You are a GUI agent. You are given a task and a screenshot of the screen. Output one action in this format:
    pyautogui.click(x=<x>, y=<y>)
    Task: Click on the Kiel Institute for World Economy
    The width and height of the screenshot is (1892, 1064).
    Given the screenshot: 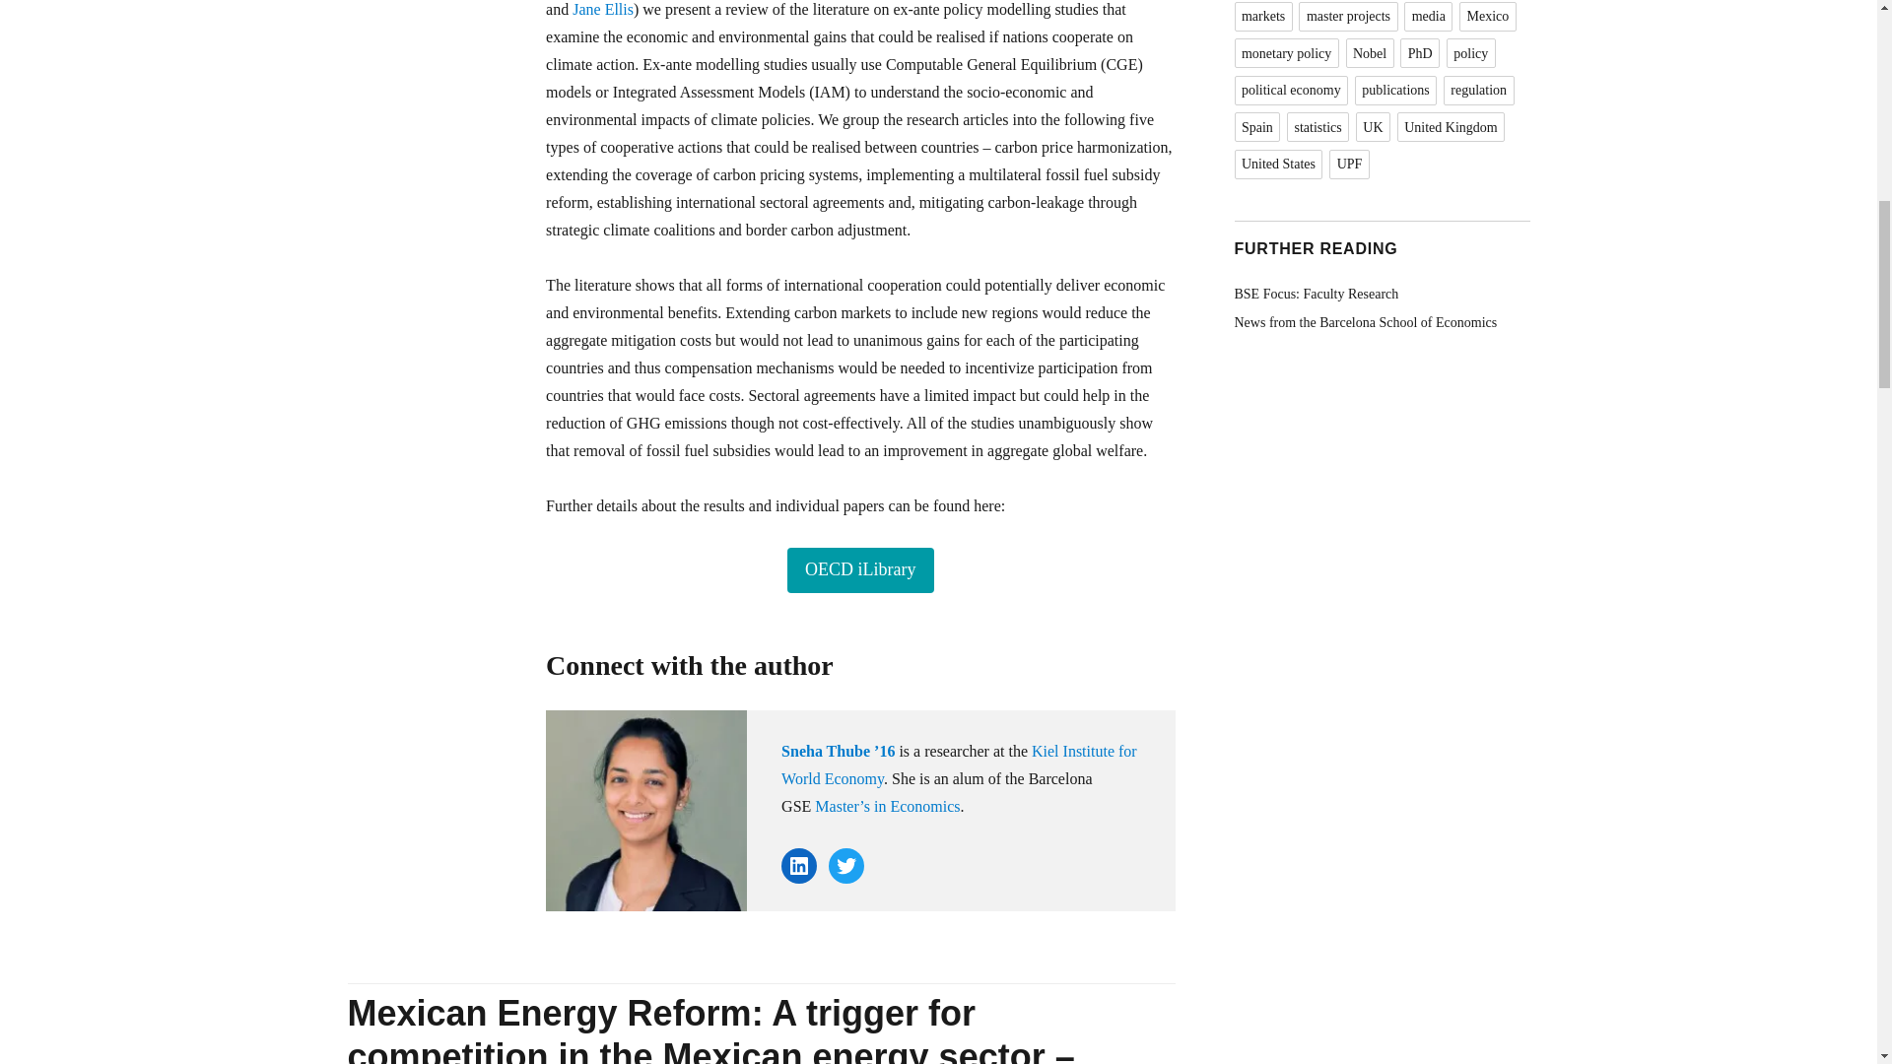 What is the action you would take?
    pyautogui.click(x=958, y=765)
    